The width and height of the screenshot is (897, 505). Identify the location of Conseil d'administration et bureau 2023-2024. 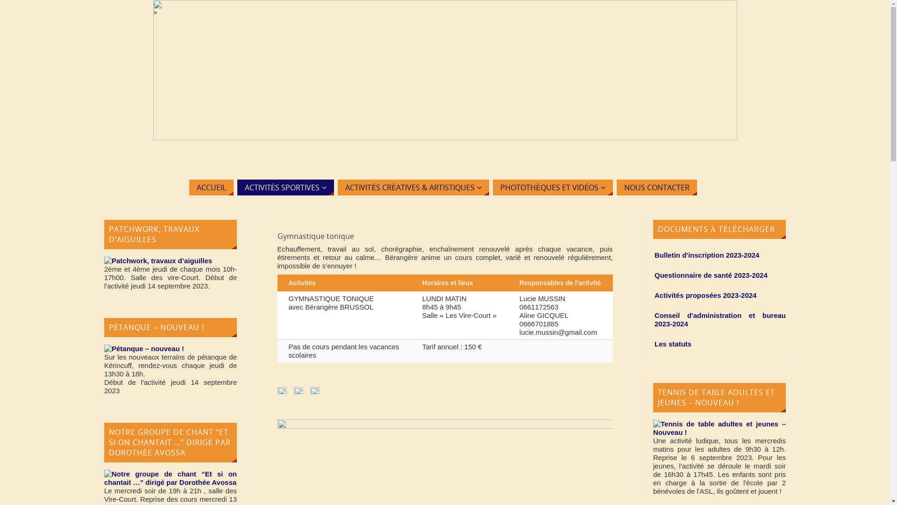
(720, 320).